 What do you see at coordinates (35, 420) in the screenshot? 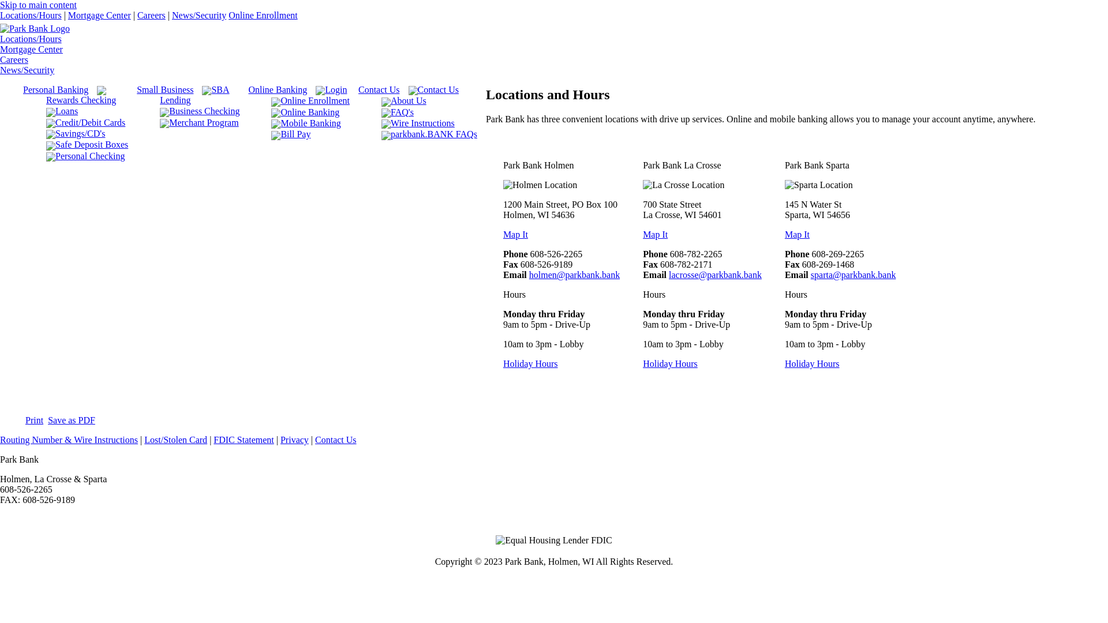
I see `Print` at bounding box center [35, 420].